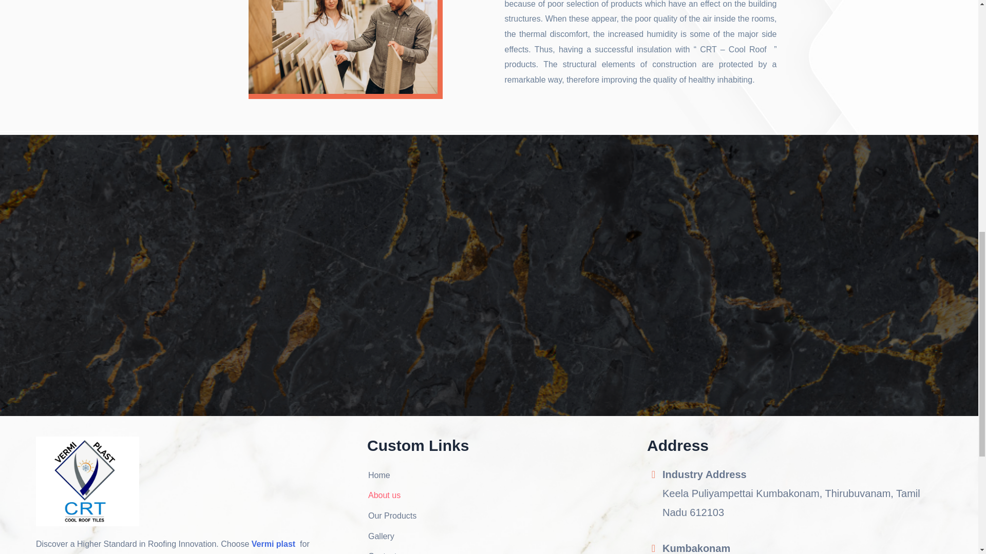  Describe the element at coordinates (391, 516) in the screenshot. I see `Our Products` at that location.